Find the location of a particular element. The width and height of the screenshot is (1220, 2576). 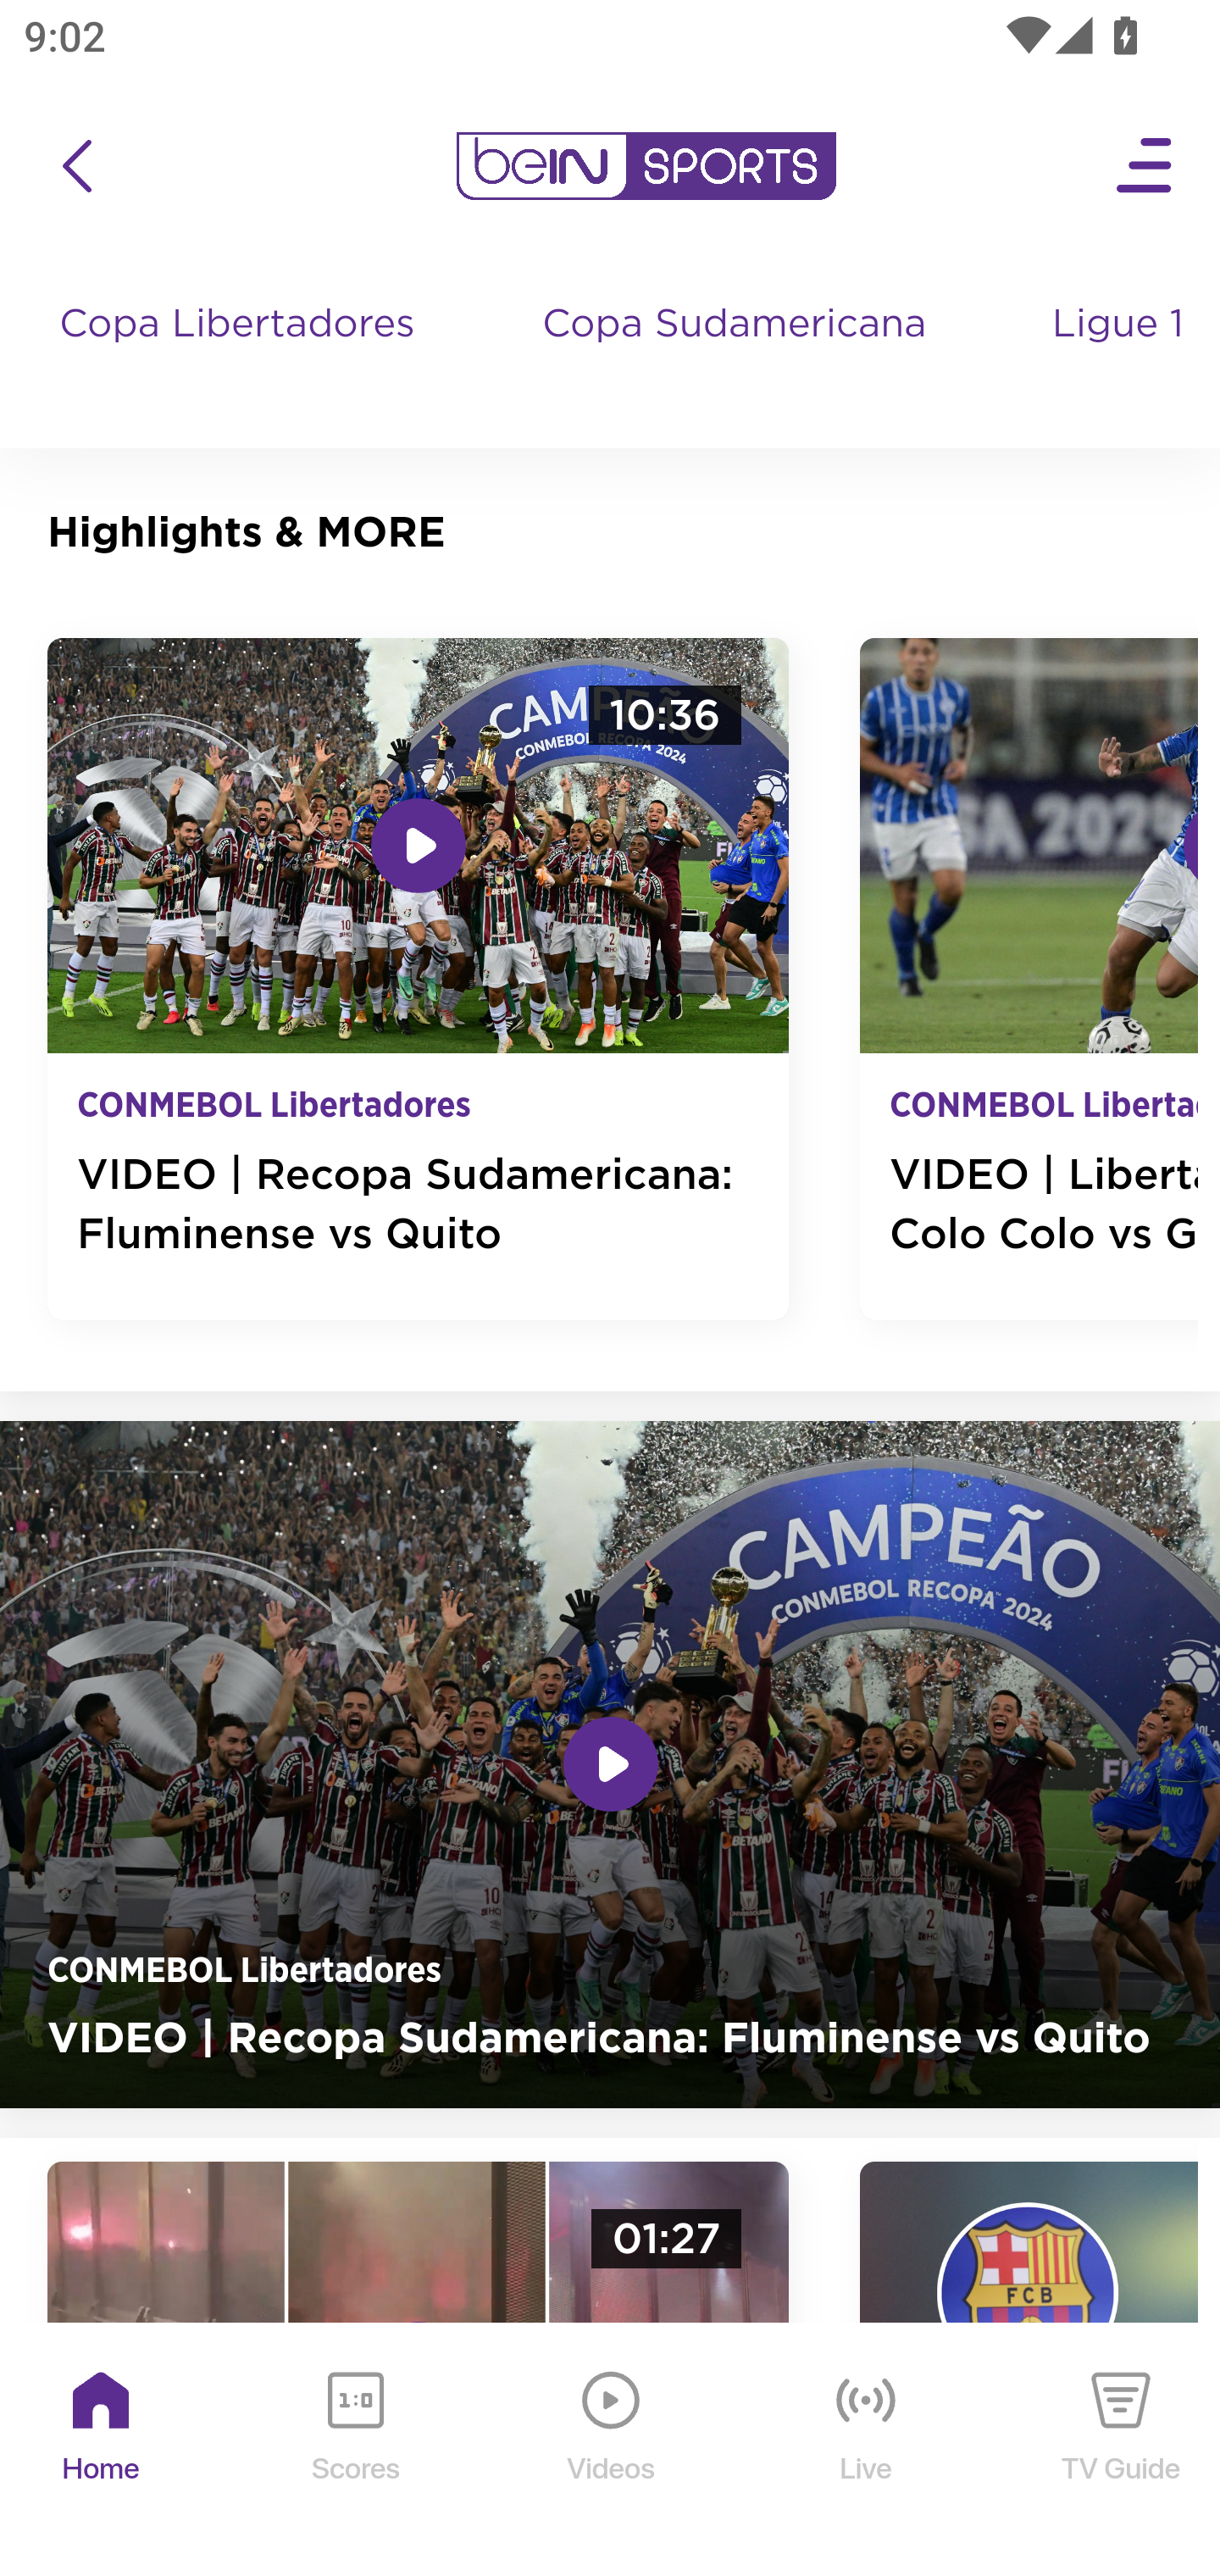

Videos Videos Icon Videos is located at coordinates (612, 2451).